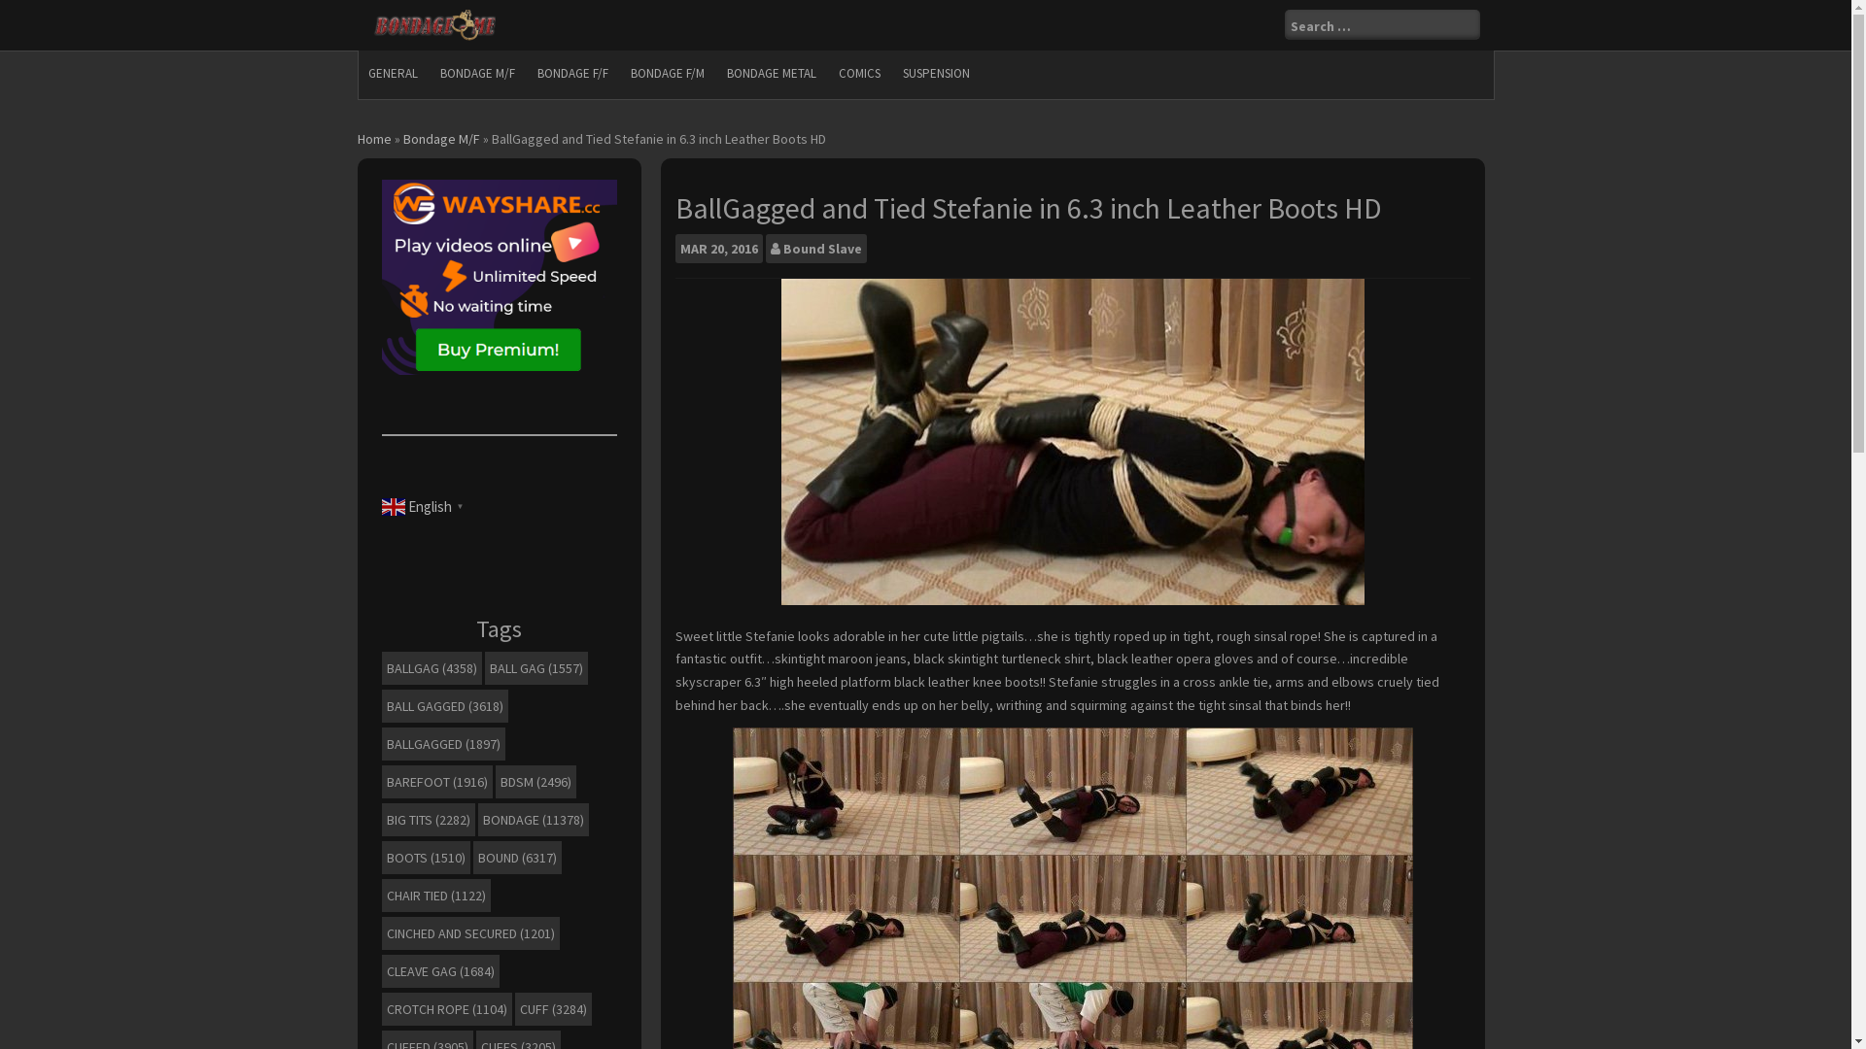  I want to click on CROTCH ROPE (1104), so click(446, 1009).